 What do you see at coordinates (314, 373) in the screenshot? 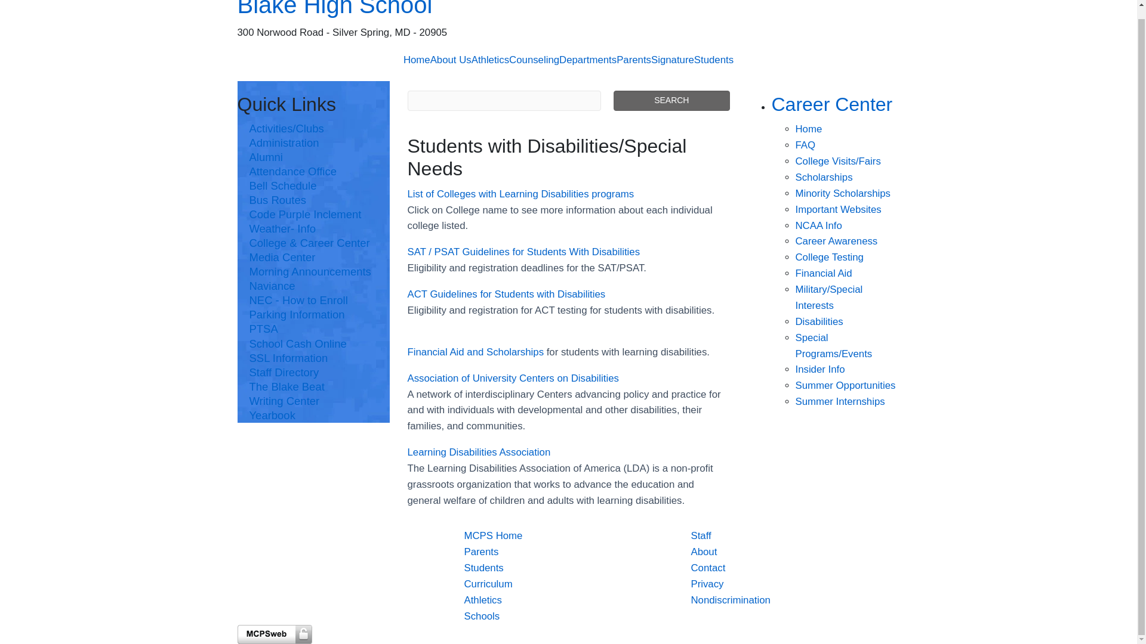
I see `Staff Directory` at bounding box center [314, 373].